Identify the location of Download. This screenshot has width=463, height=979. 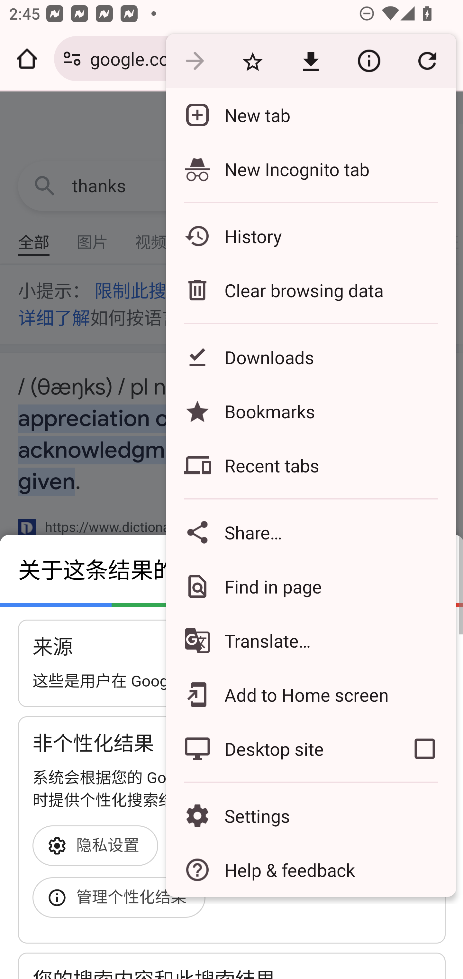
(311, 61).